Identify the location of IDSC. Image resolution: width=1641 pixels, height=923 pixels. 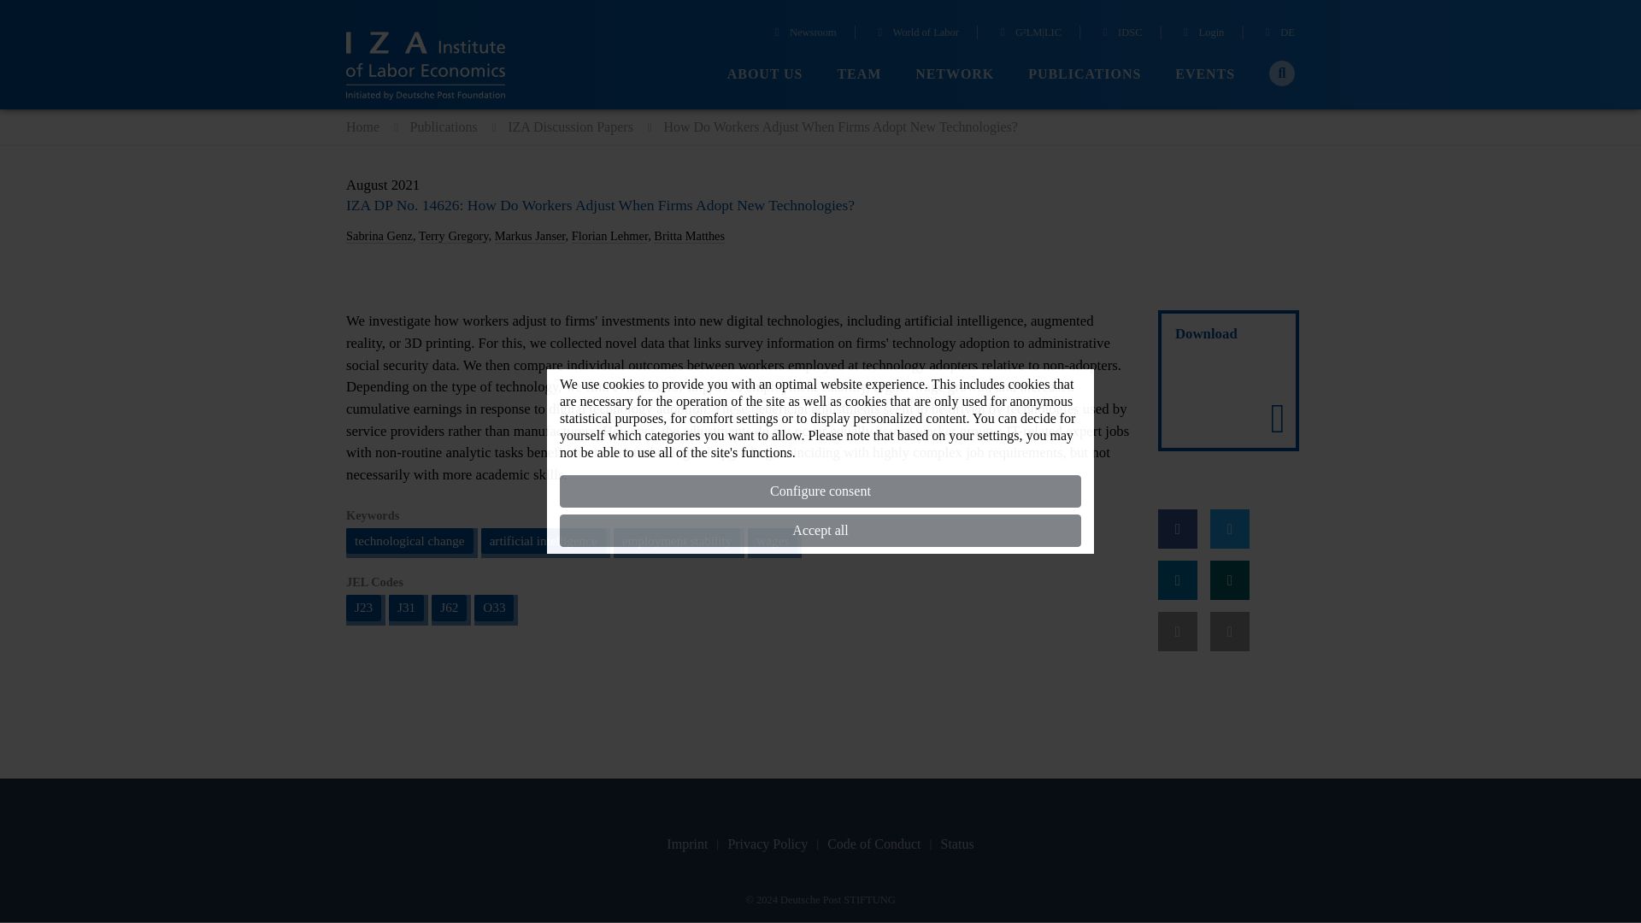
(1120, 34).